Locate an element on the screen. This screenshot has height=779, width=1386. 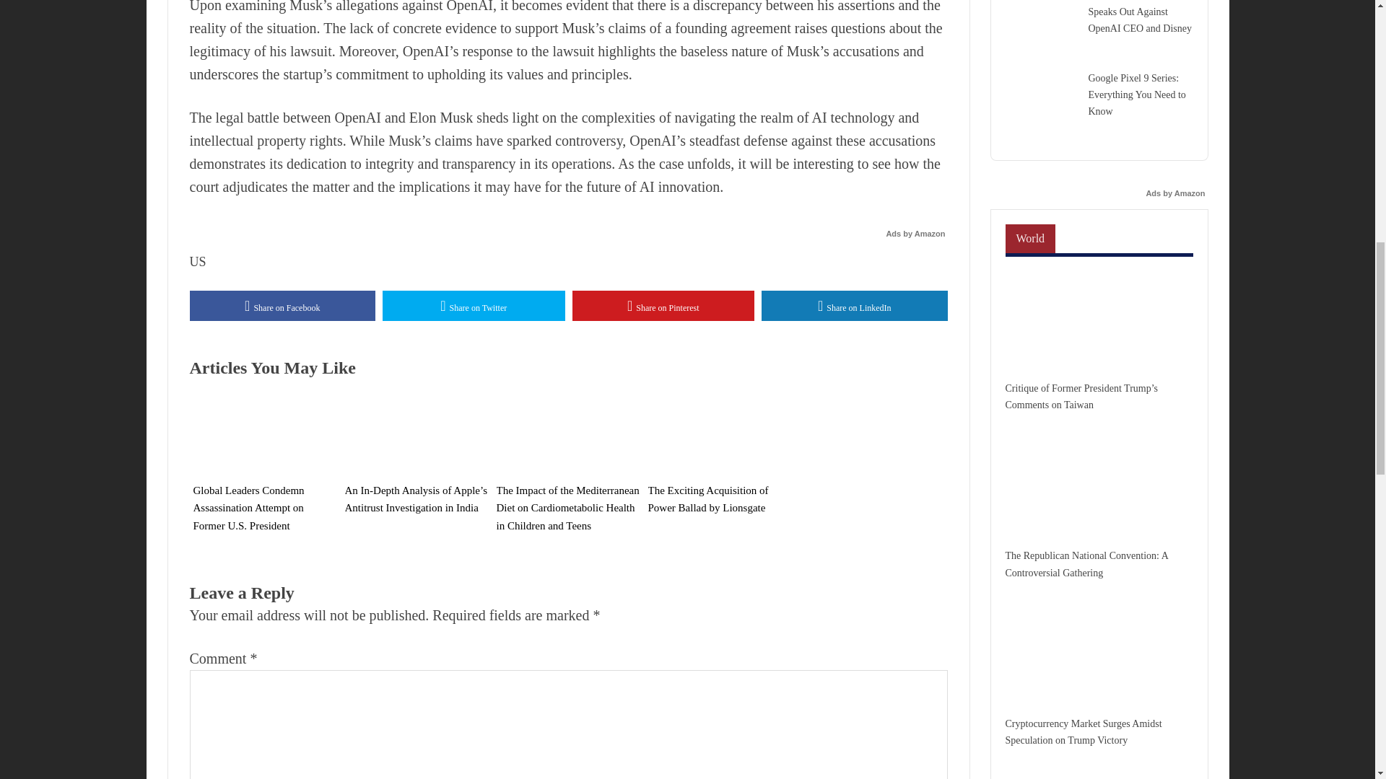
US is located at coordinates (196, 261).